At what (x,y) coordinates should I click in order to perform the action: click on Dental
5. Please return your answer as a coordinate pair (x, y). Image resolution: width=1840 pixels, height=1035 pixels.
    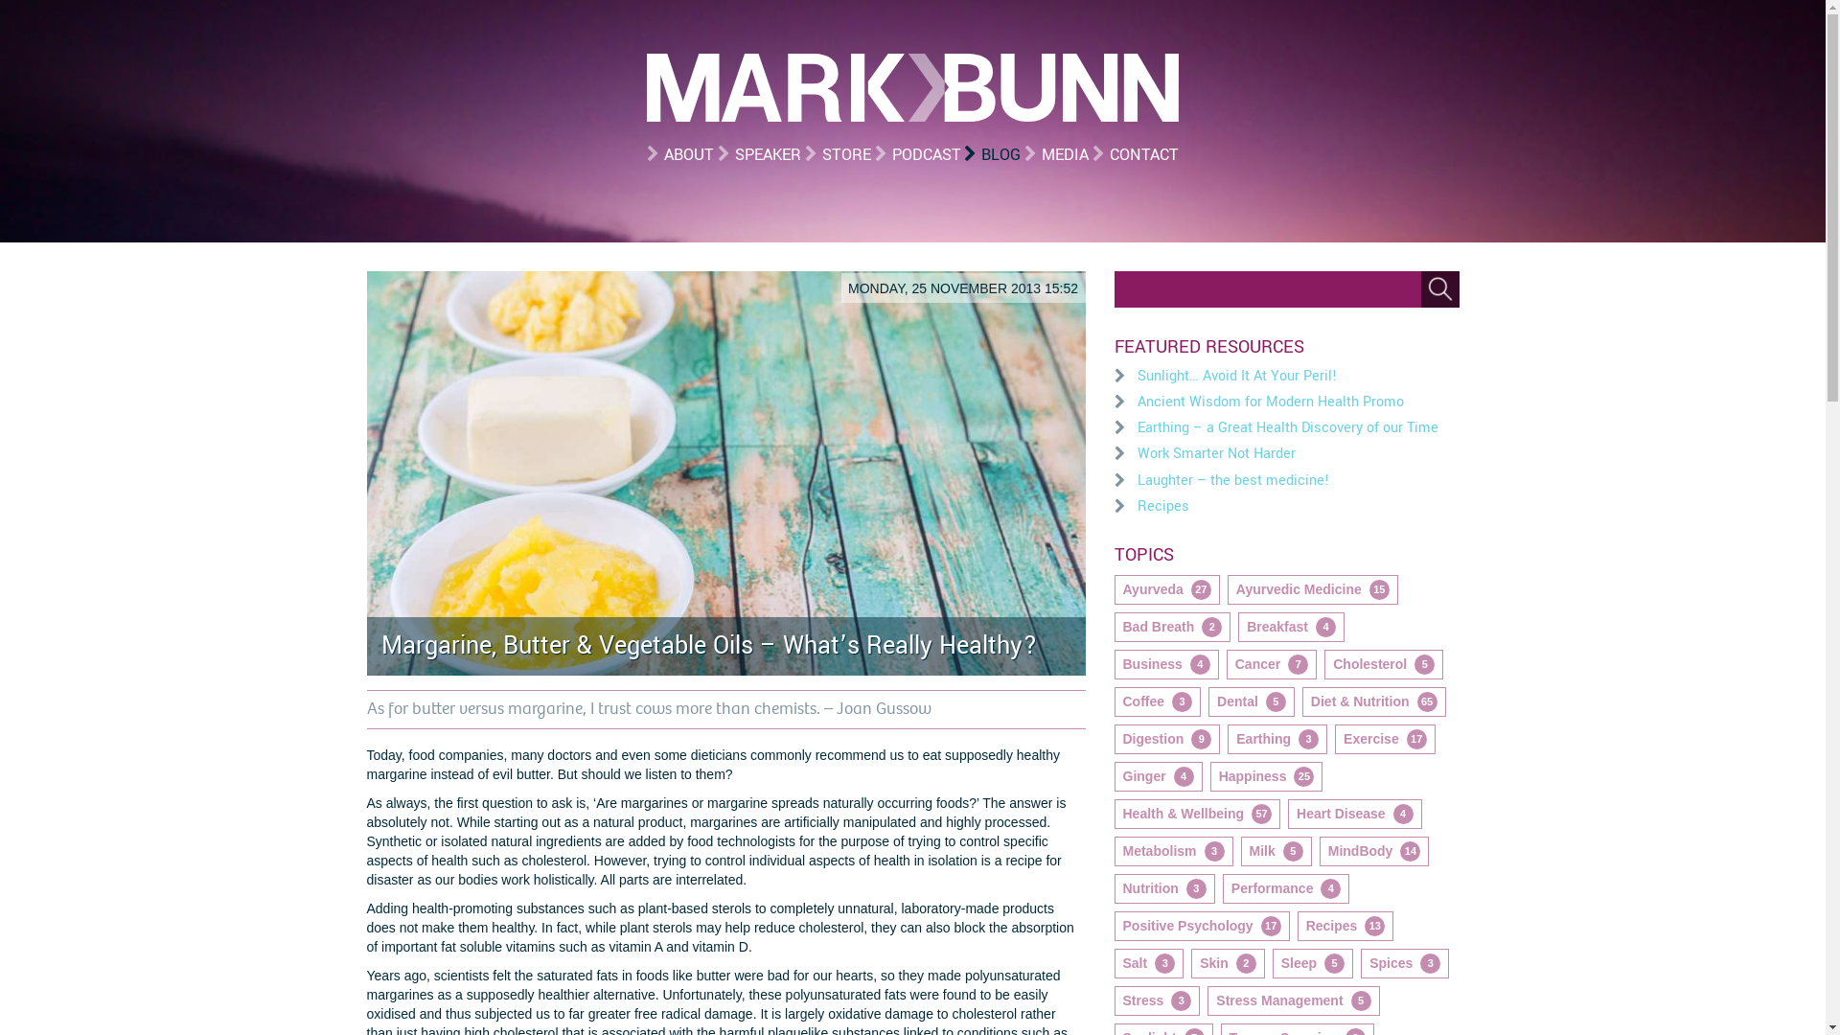
    Looking at the image, I should click on (1252, 701).